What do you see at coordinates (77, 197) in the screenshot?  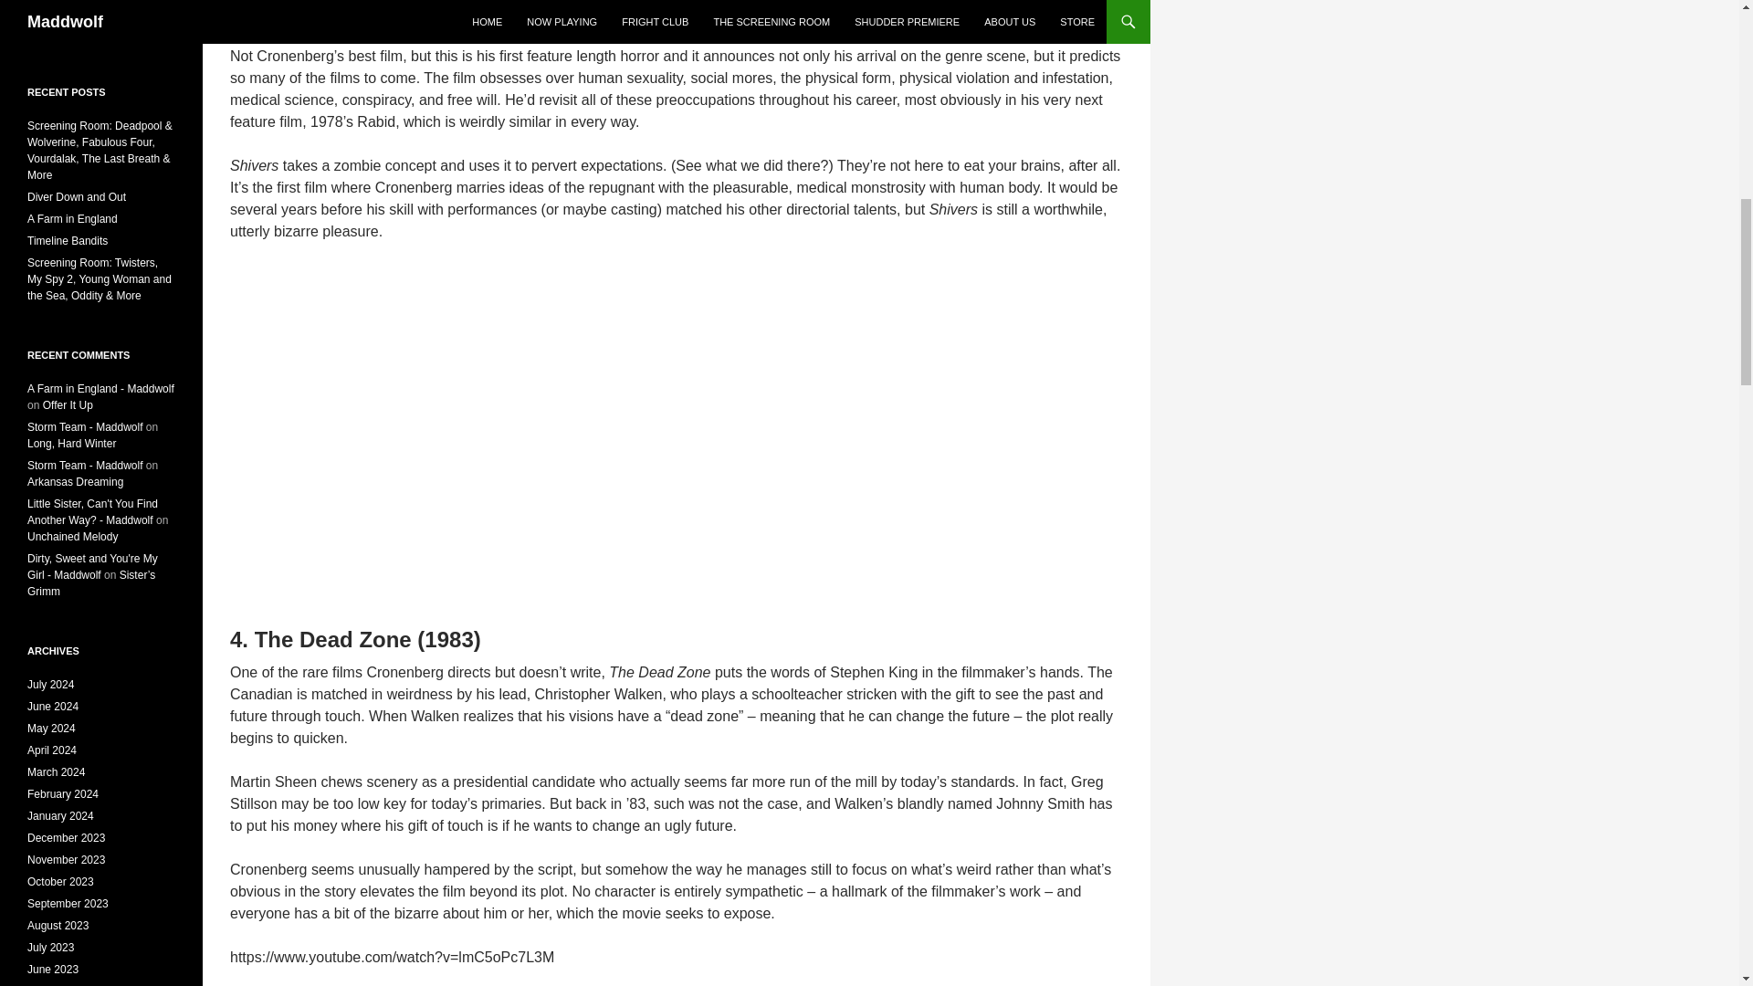 I see `Diver Down and Out` at bounding box center [77, 197].